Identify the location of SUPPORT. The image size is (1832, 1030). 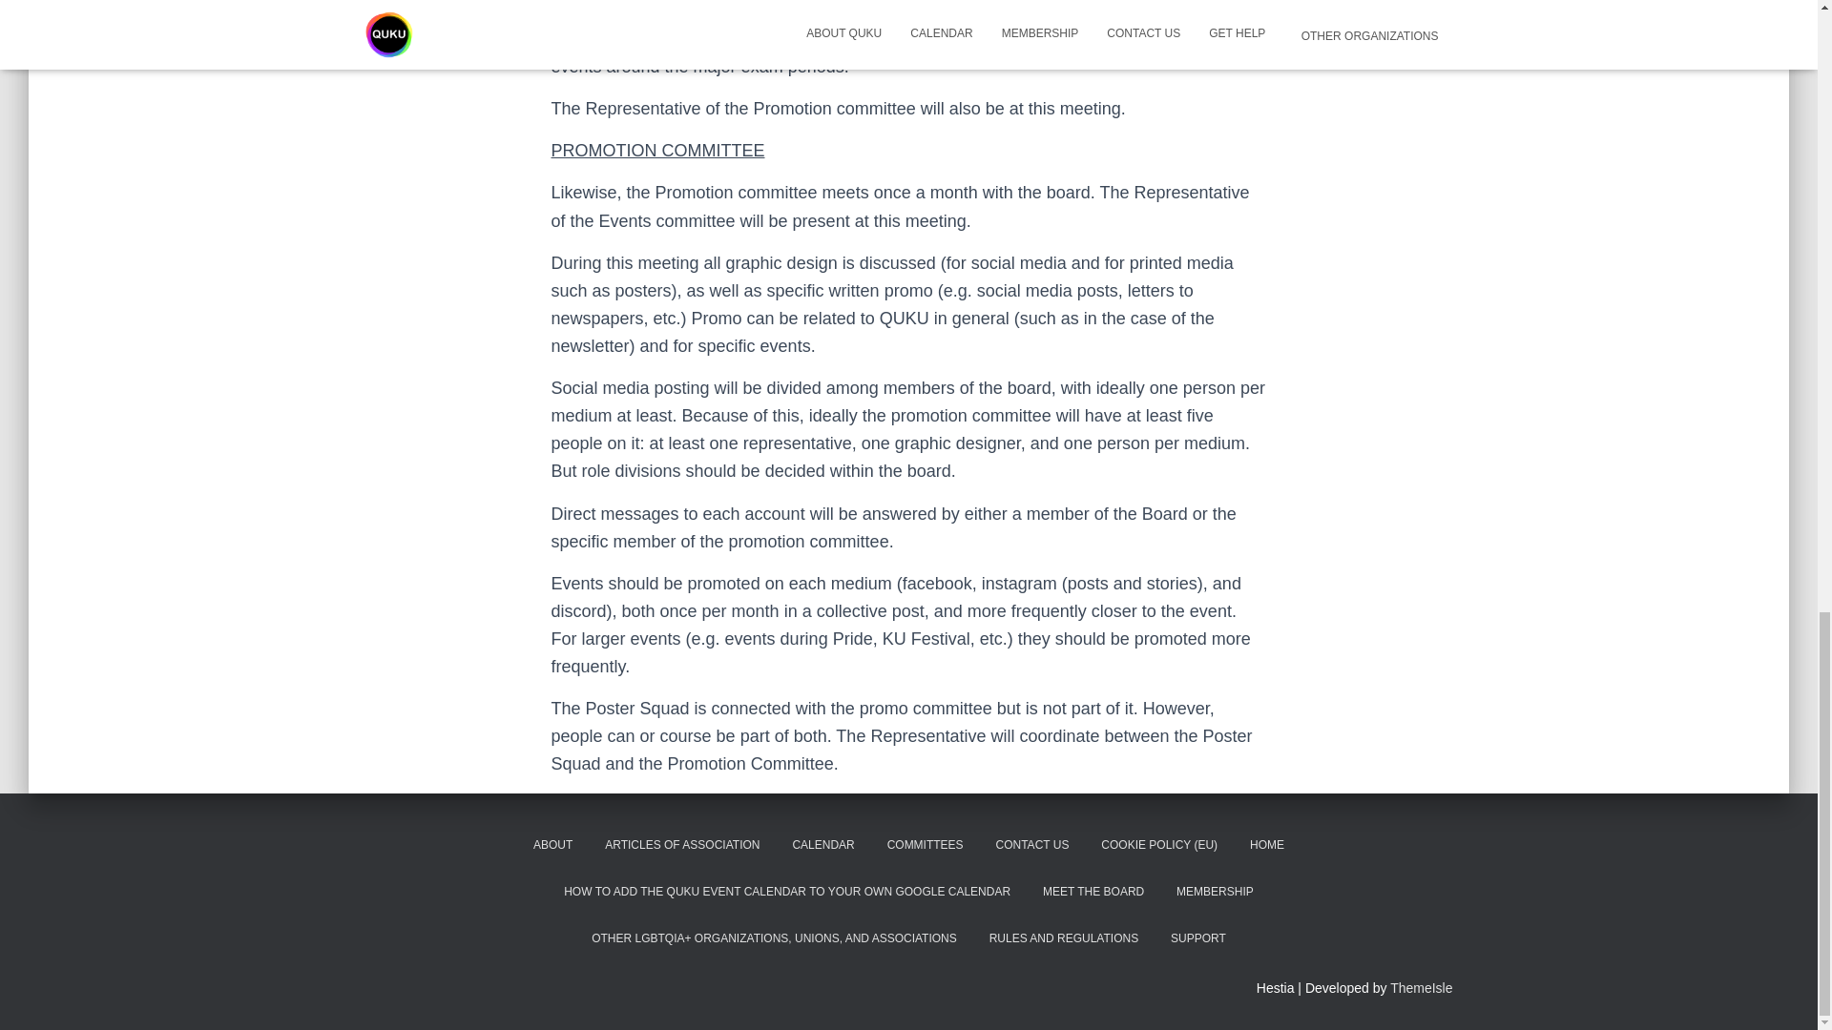
(1197, 938).